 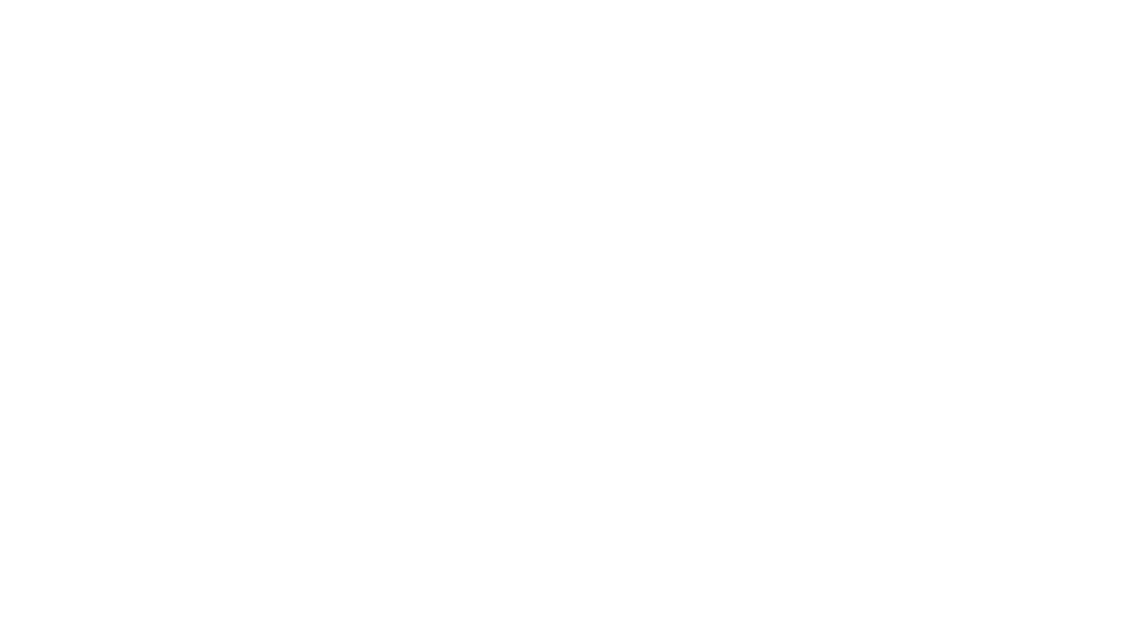 I want to click on Microsoft account | Privacy, so click(x=835, y=16).